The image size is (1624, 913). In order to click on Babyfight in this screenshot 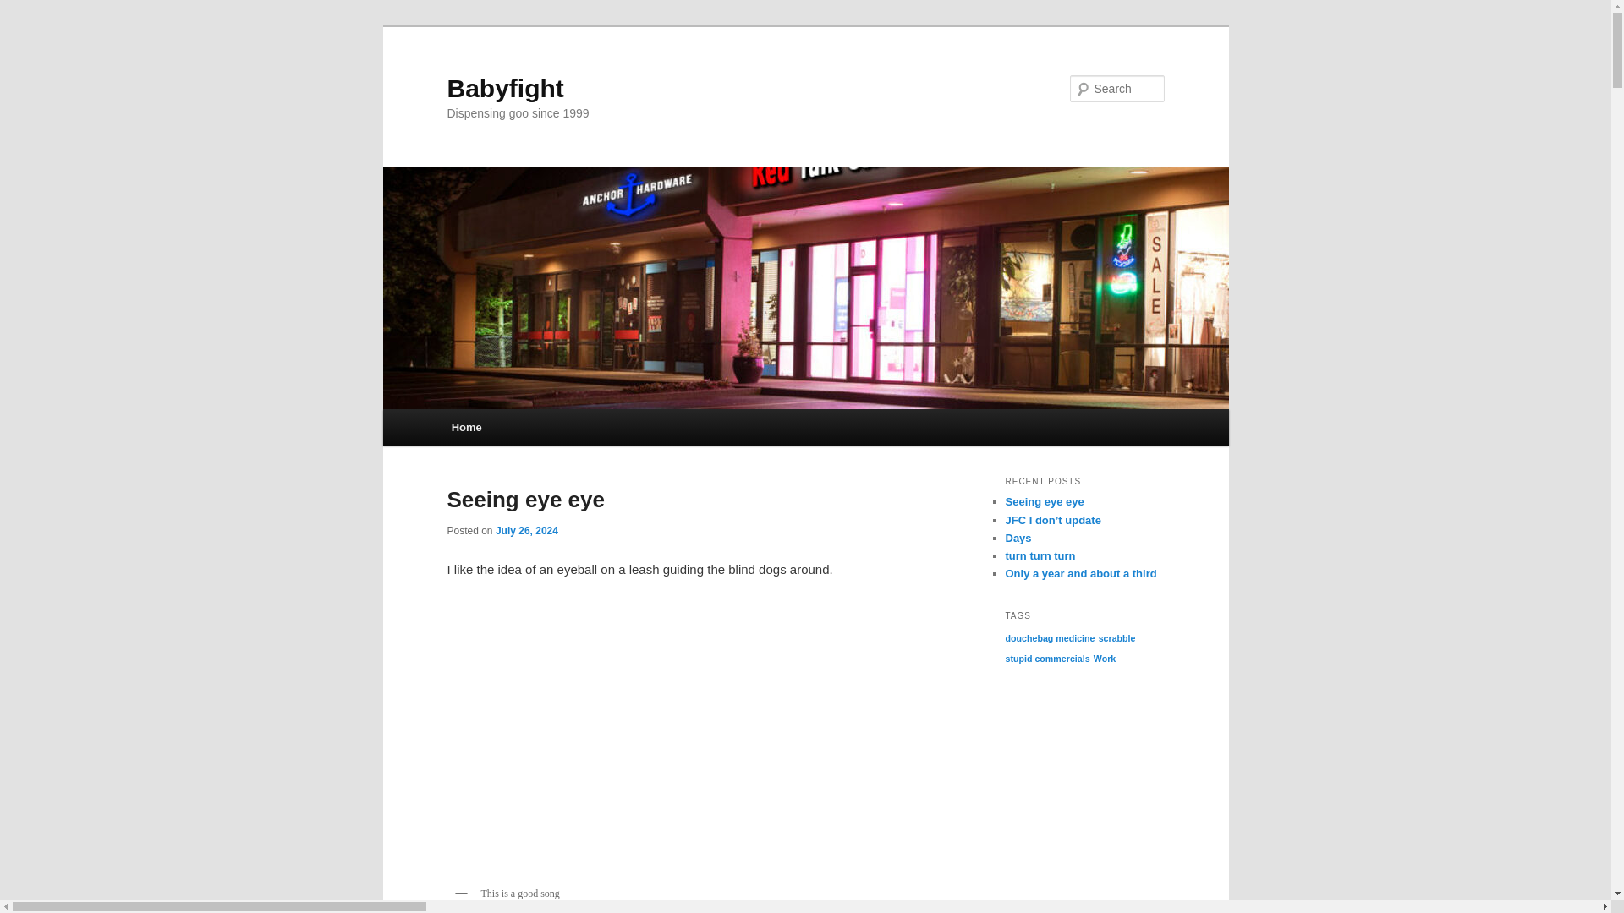, I will do `click(505, 88)`.